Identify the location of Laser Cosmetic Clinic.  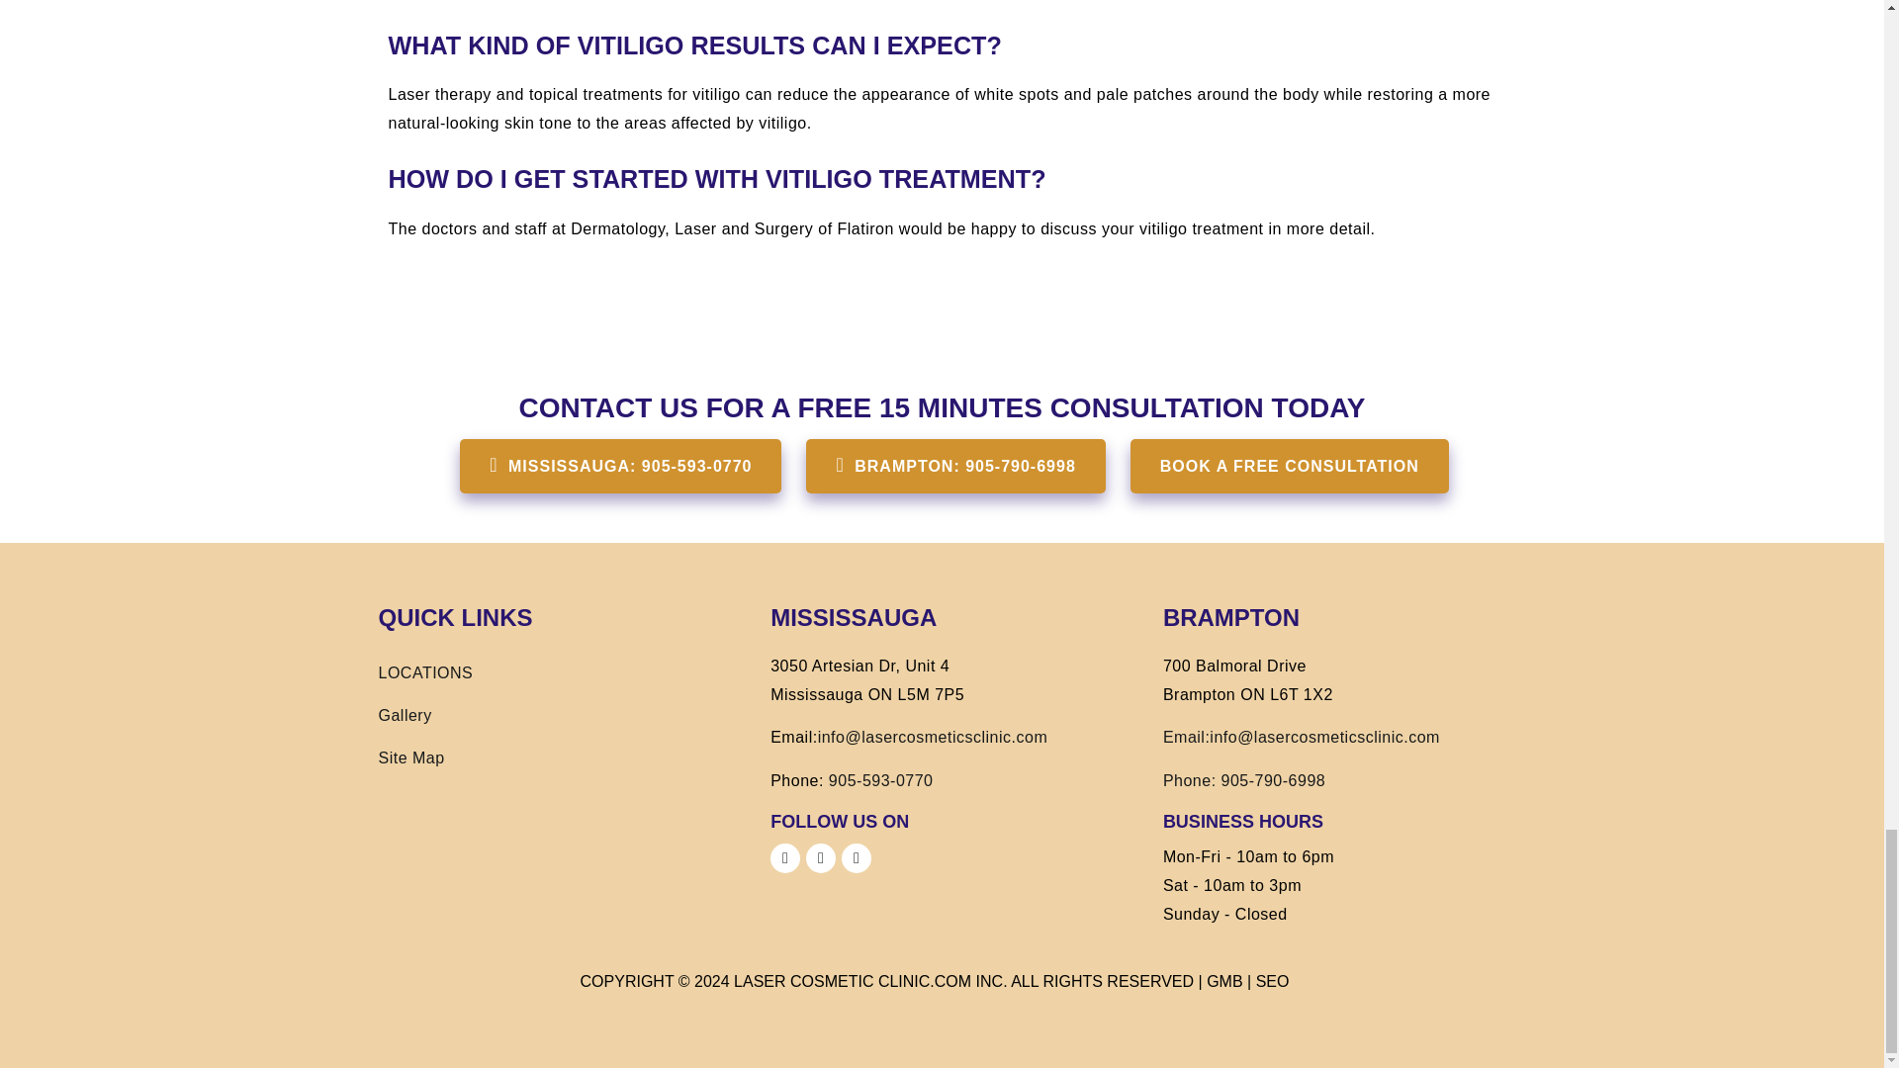
(831, 981).